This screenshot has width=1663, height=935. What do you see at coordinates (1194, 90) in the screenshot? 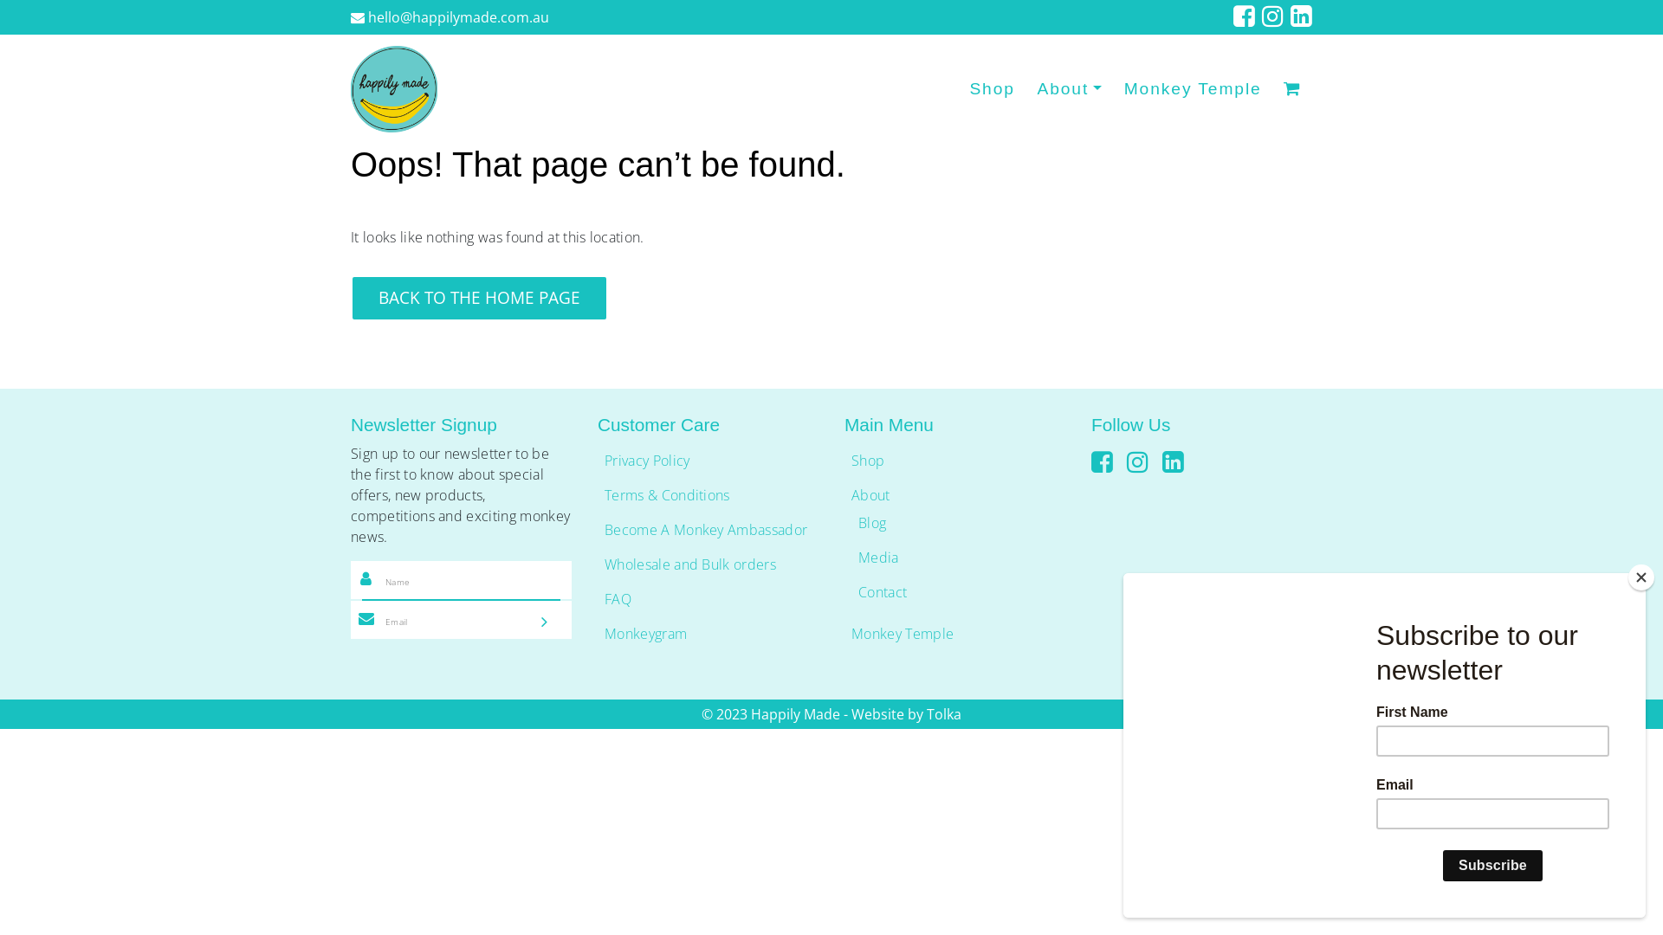
I see `Monkey Temple` at bounding box center [1194, 90].